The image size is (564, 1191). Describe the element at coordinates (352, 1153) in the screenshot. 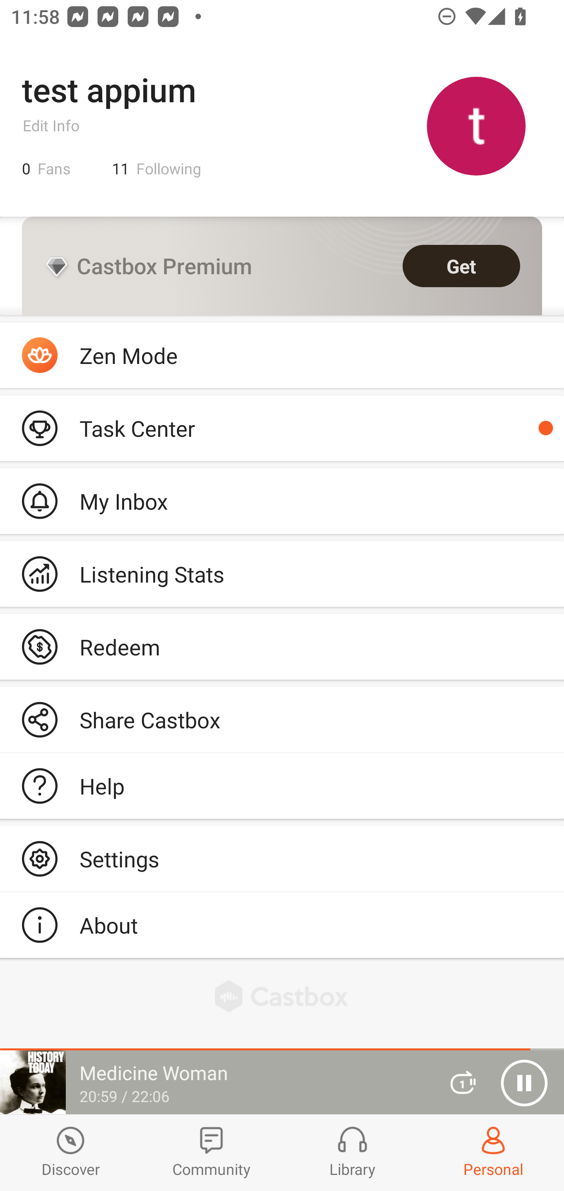

I see `Library` at that location.